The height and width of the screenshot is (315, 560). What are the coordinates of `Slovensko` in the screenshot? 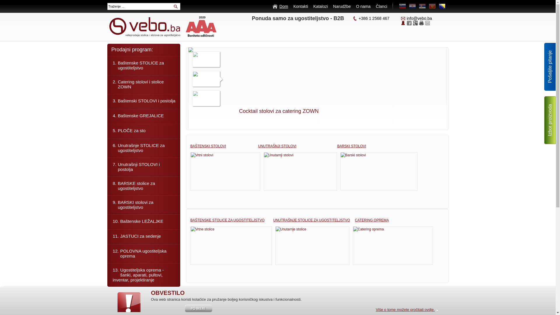 It's located at (402, 6).